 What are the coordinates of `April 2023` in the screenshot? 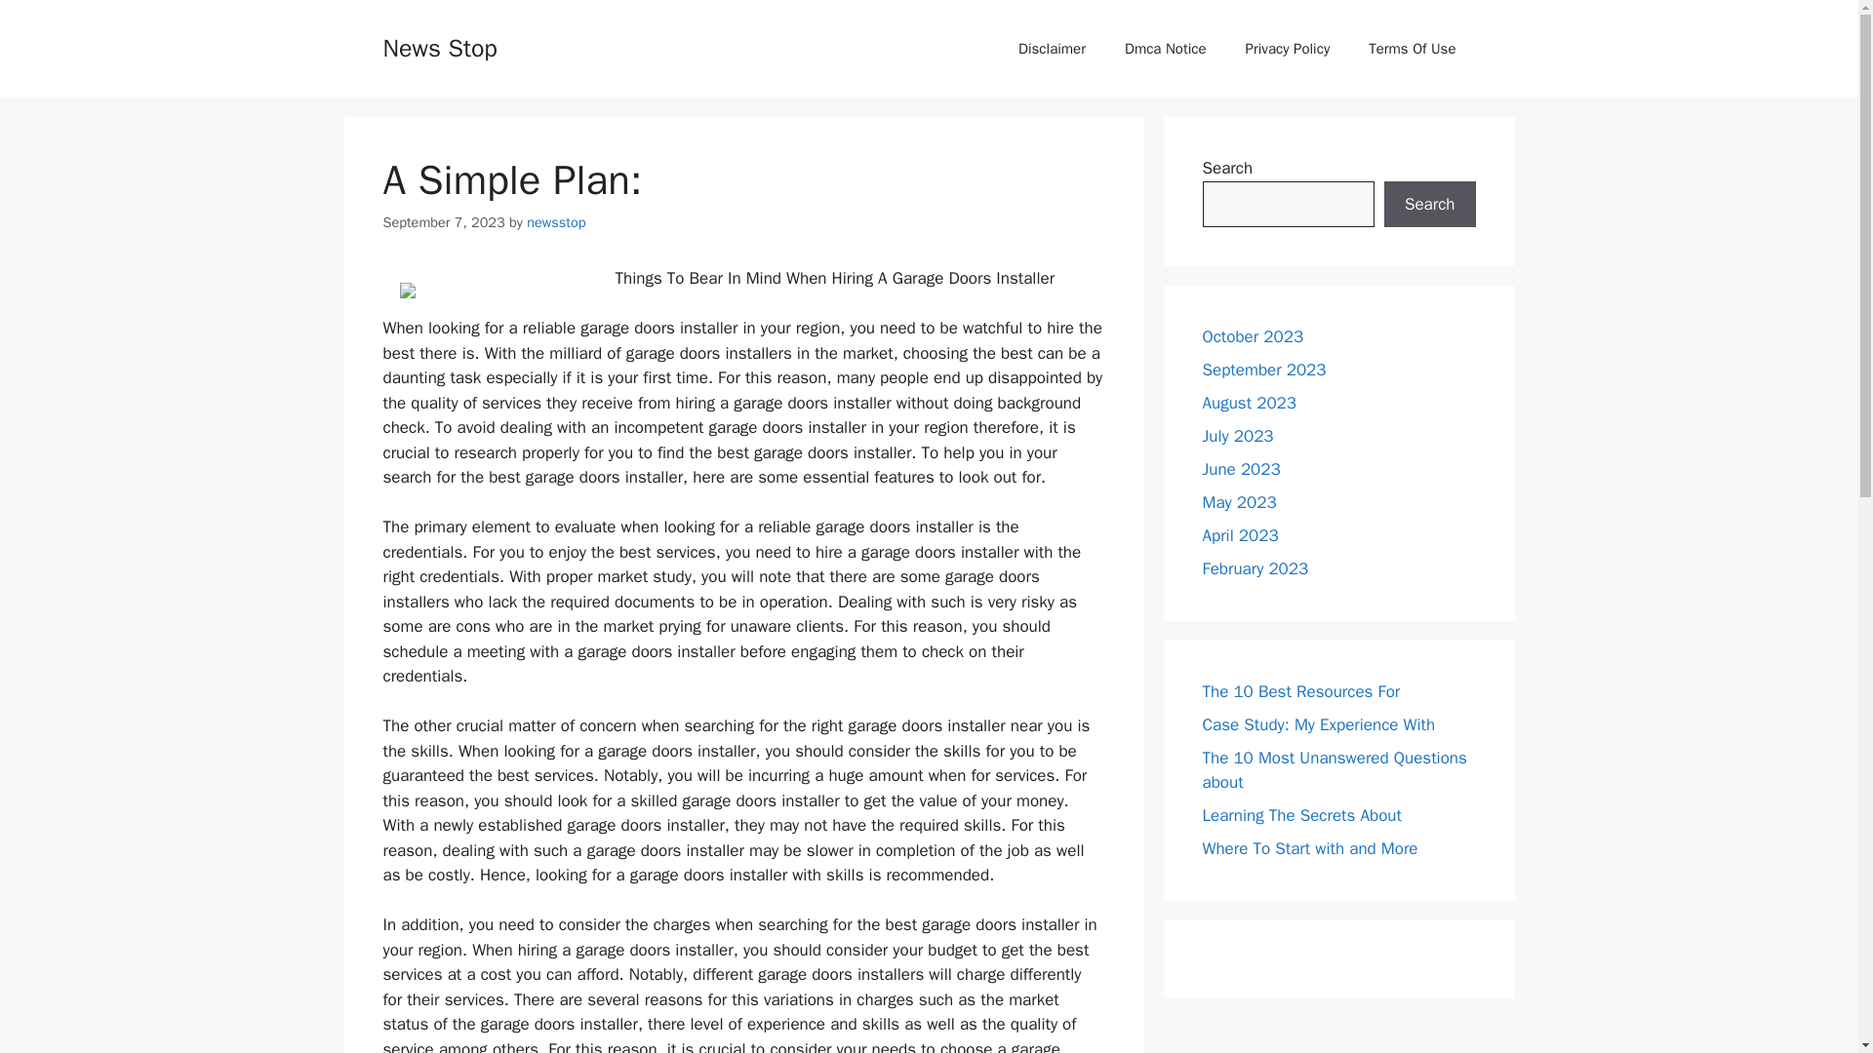 It's located at (1239, 535).